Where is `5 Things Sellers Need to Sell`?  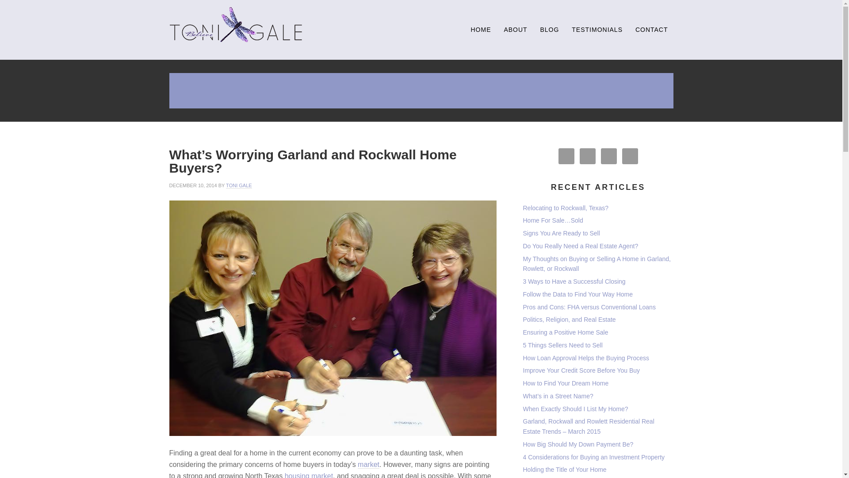 5 Things Sellers Need to Sell is located at coordinates (562, 345).